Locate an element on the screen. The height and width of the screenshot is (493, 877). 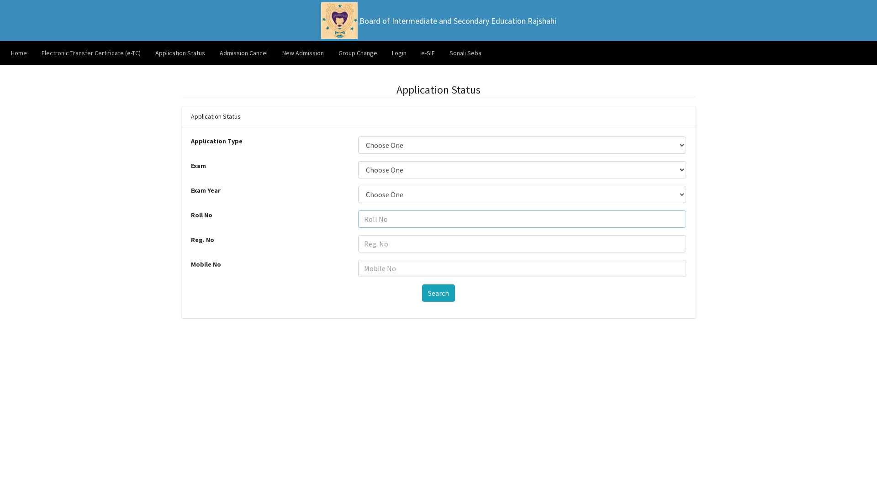
Search is located at coordinates (438, 293).